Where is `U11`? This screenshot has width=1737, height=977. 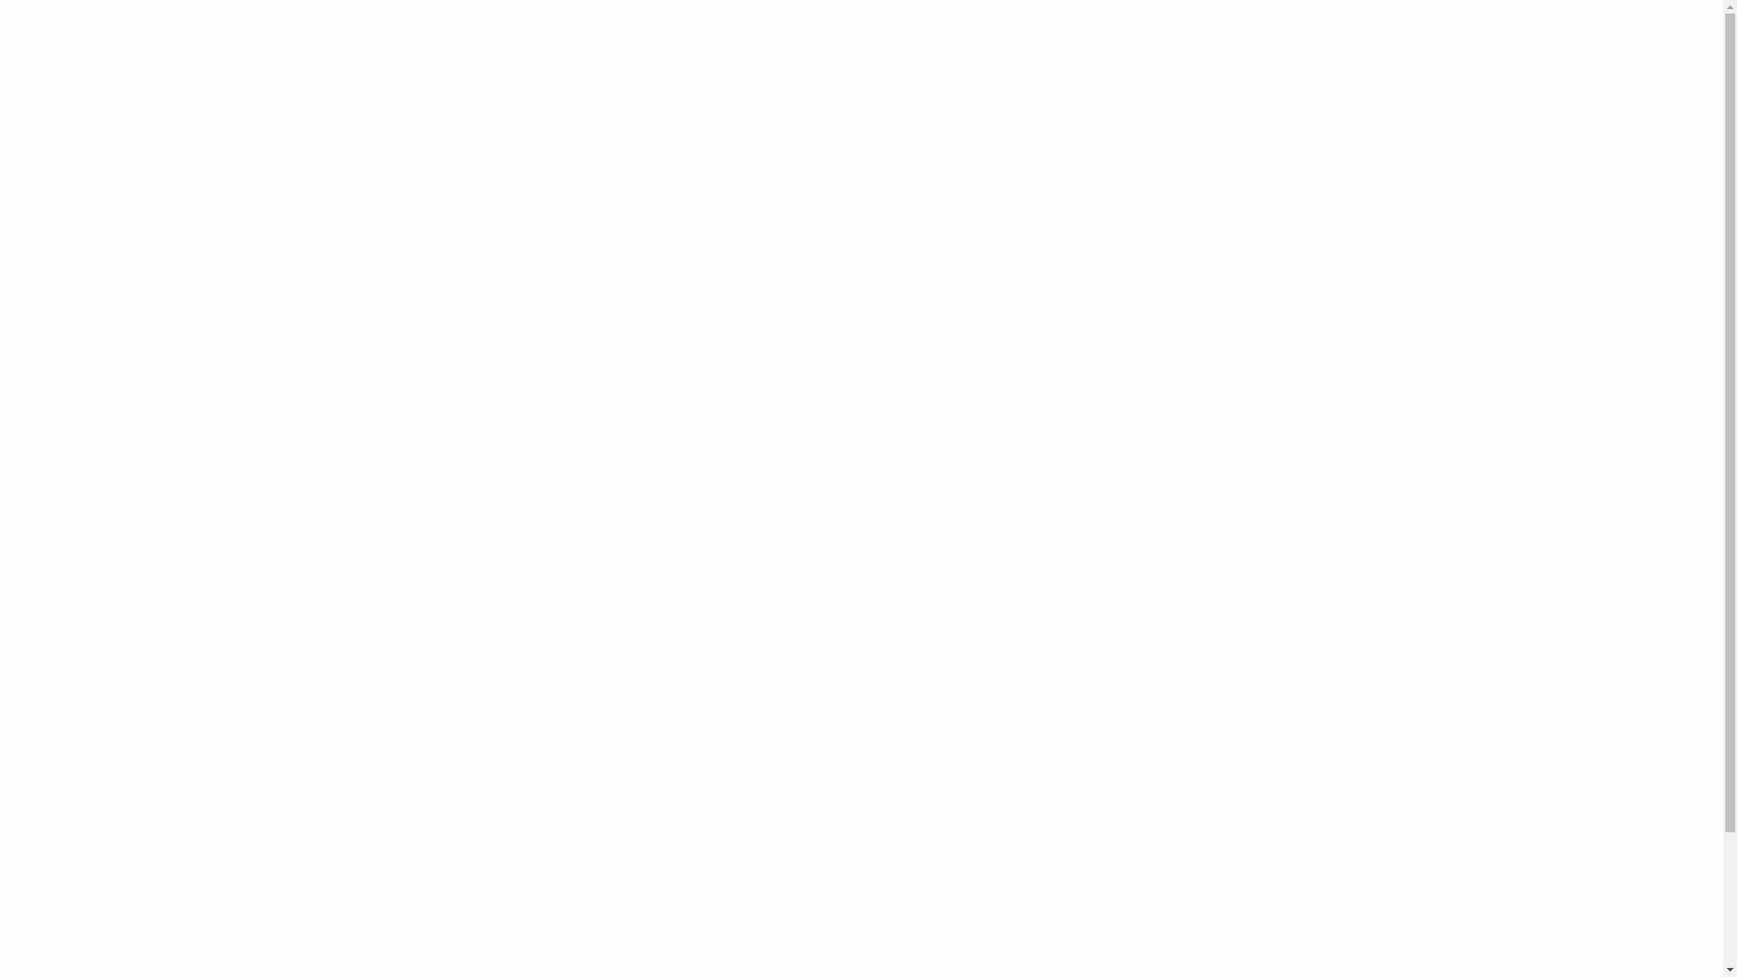
U11 is located at coordinates (85, 293).